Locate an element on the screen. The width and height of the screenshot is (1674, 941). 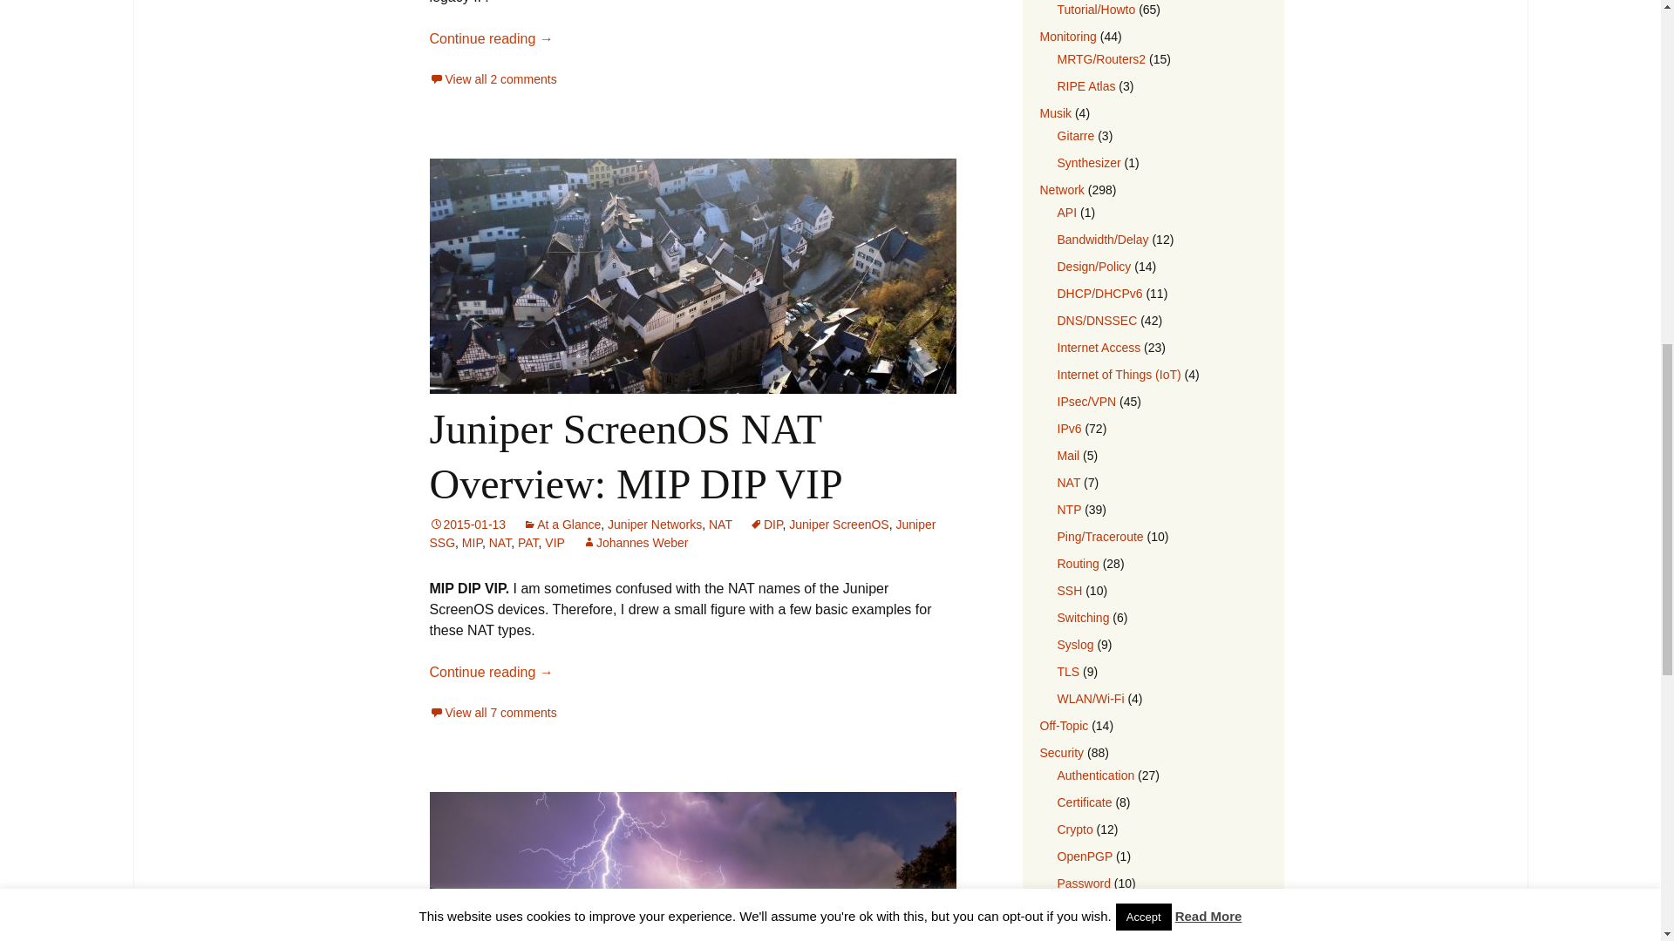
Permalink to Juniper ScreenOS NAT Overview: MIP DIP VIP is located at coordinates (466, 525).